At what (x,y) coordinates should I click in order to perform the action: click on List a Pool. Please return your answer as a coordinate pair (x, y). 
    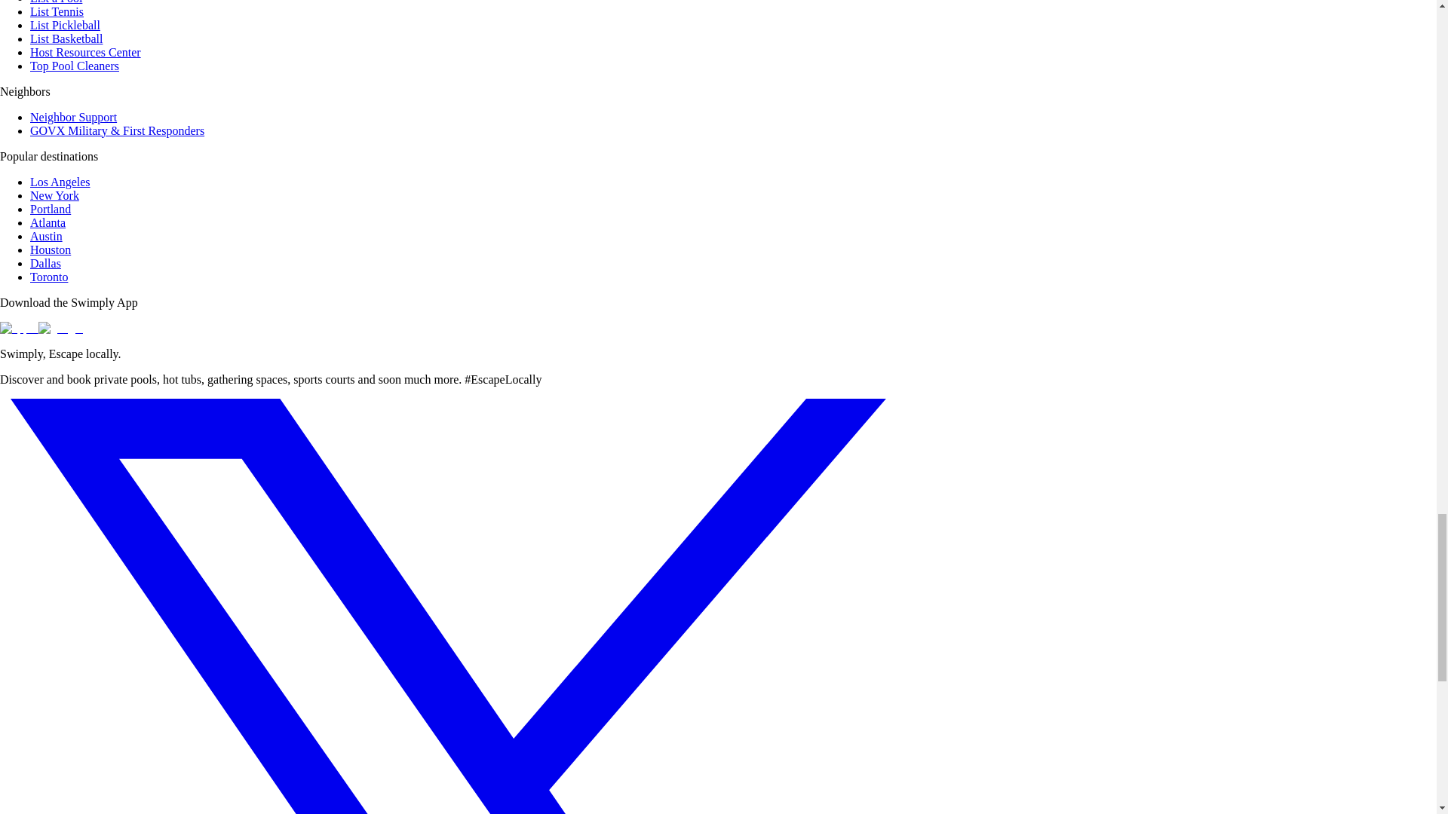
    Looking at the image, I should click on (56, 2).